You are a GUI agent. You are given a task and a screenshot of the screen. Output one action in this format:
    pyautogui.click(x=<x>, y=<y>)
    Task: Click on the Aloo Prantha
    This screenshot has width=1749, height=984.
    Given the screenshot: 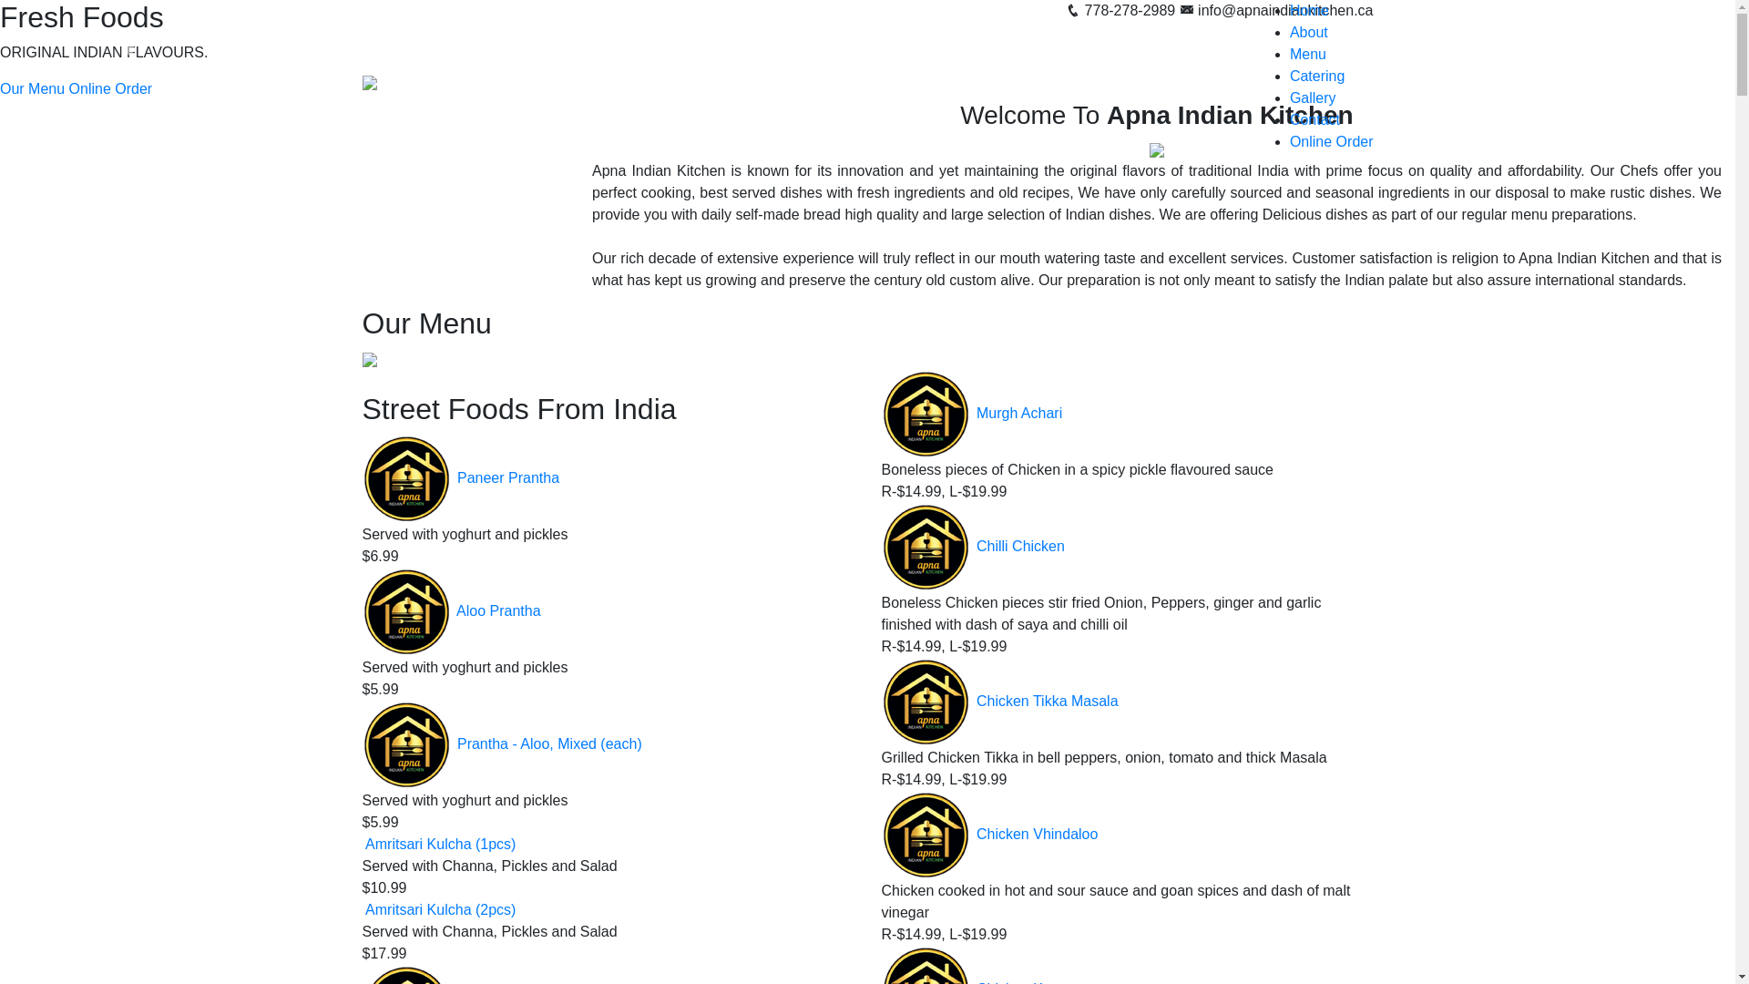 What is the action you would take?
    pyautogui.click(x=499, y=610)
    